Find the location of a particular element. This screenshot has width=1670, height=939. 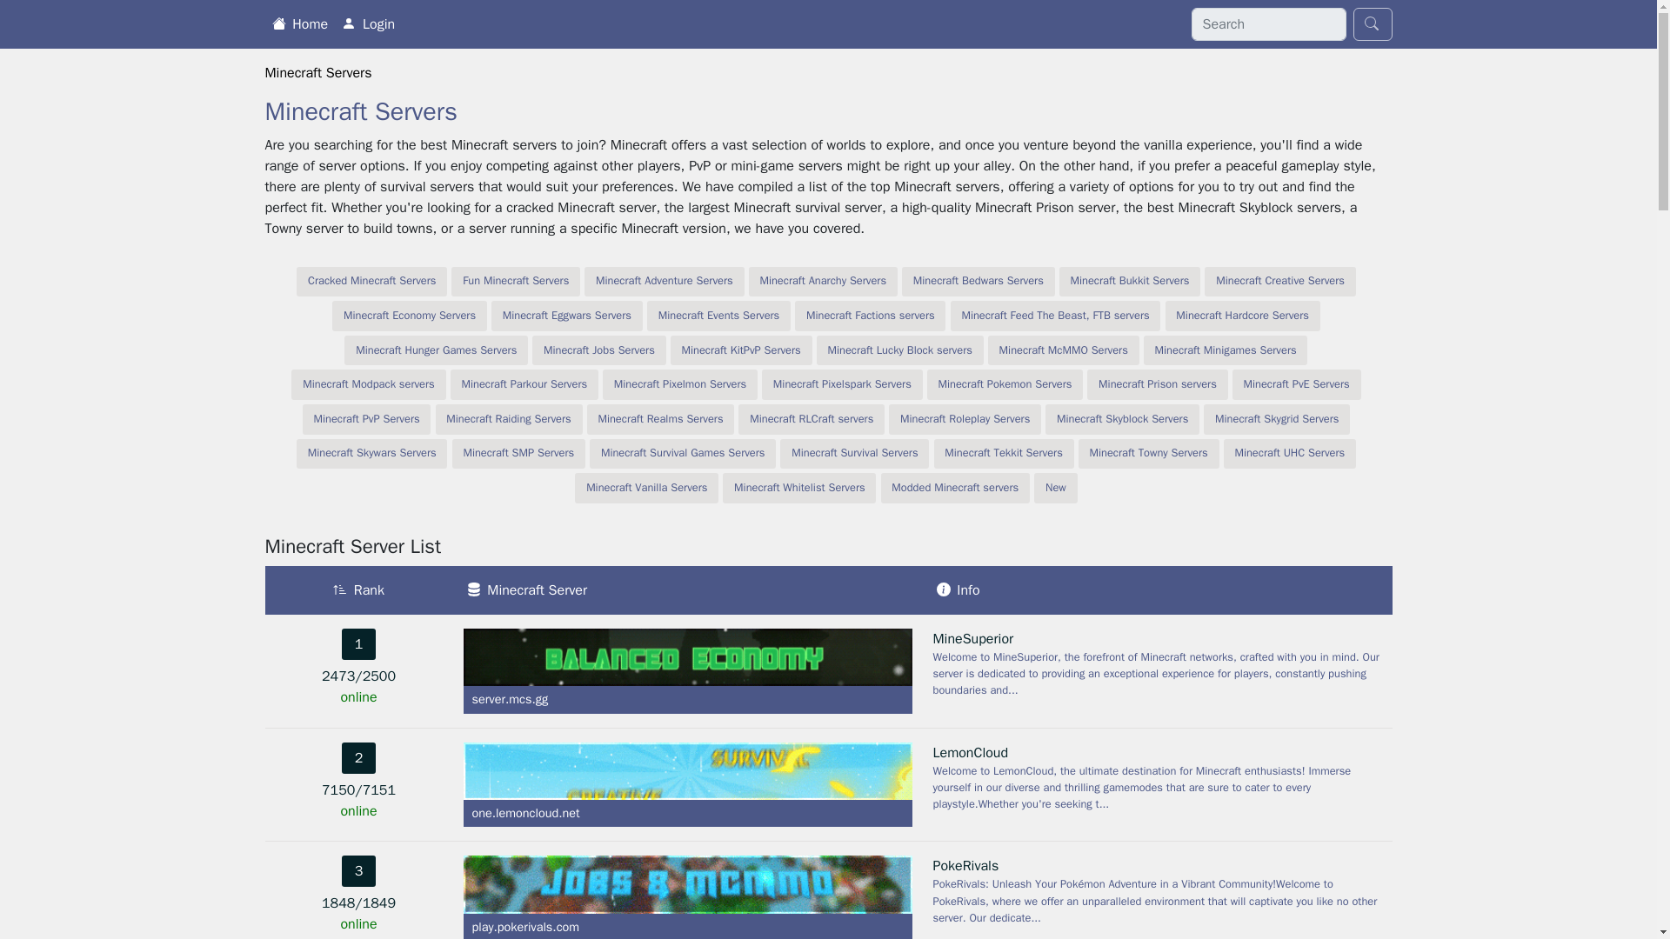

Minecraft Lucky Block servers is located at coordinates (899, 350).